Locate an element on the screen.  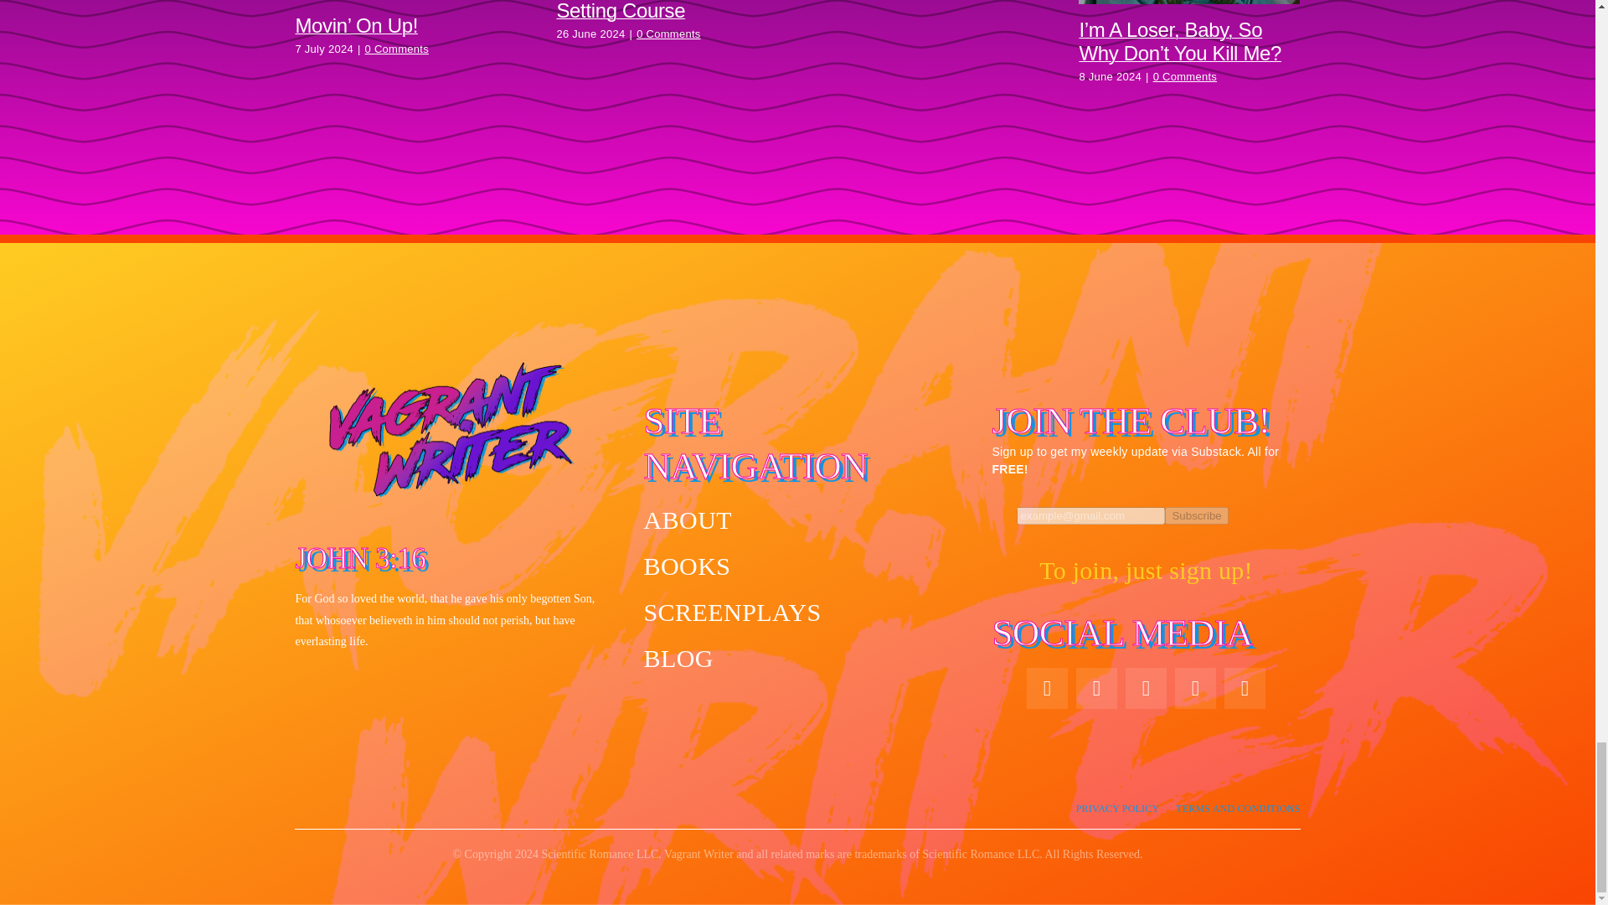
SCREENPLAYS is located at coordinates (797, 612).